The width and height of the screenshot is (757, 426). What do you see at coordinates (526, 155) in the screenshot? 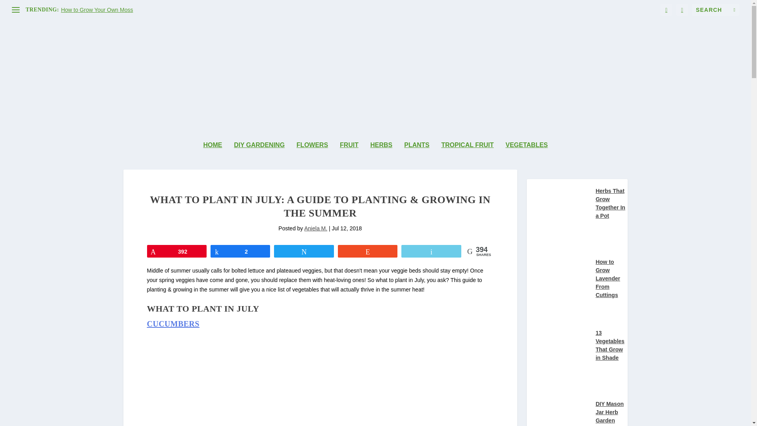
I see `VEGETABLES` at bounding box center [526, 155].